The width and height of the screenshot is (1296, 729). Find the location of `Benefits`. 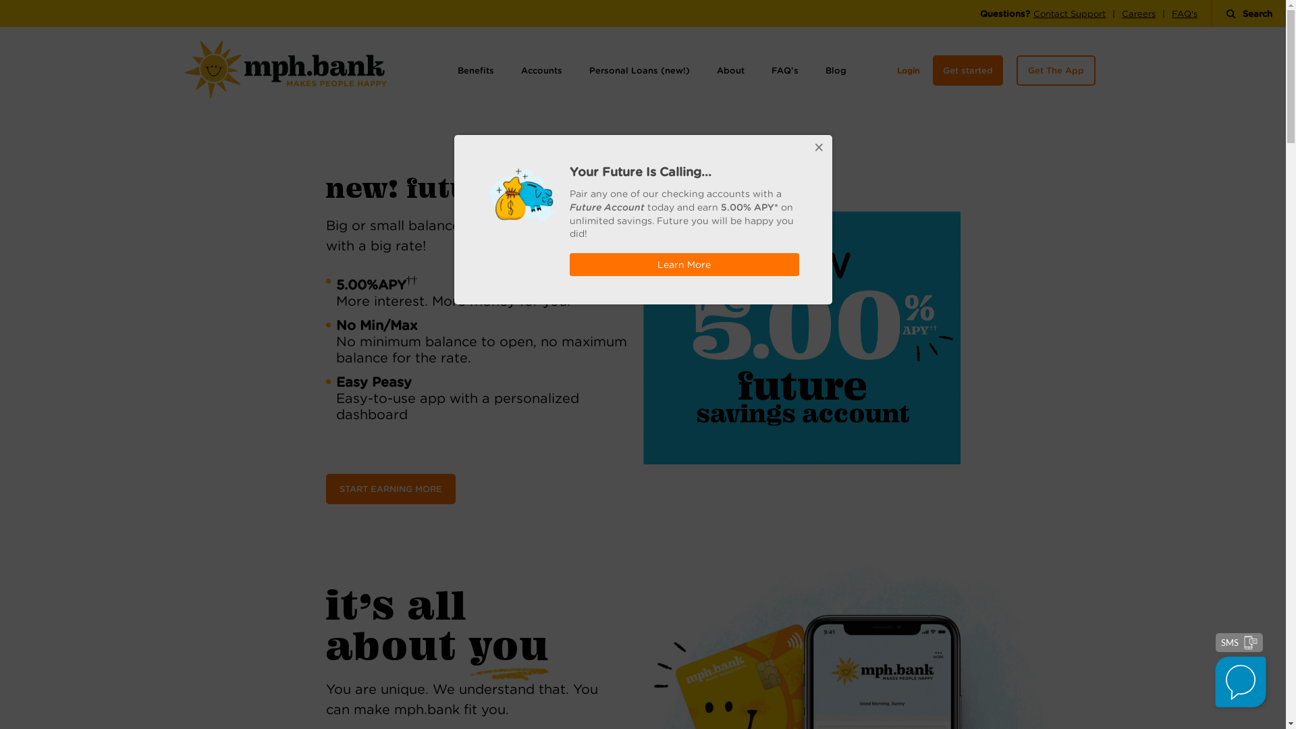

Benefits is located at coordinates (476, 70).